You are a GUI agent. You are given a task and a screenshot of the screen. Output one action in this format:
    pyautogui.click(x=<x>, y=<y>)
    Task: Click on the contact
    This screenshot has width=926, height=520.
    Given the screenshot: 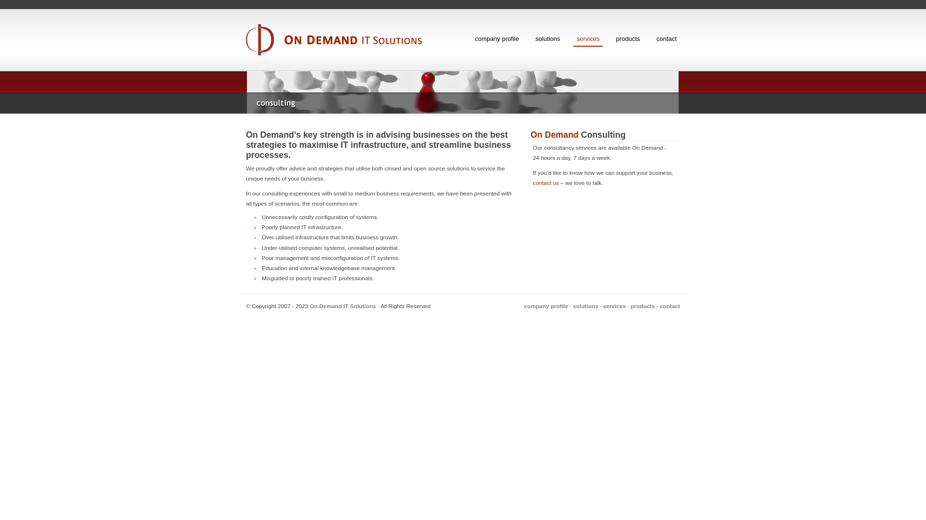 What is the action you would take?
    pyautogui.click(x=670, y=306)
    